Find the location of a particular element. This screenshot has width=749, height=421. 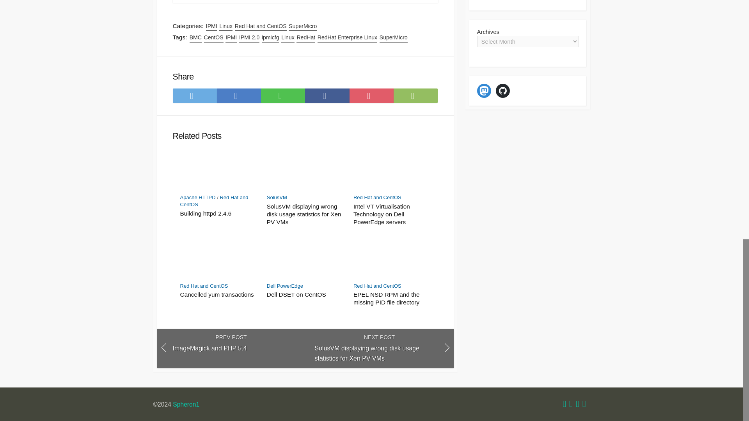

Red Hat and CentOS is located at coordinates (204, 285).